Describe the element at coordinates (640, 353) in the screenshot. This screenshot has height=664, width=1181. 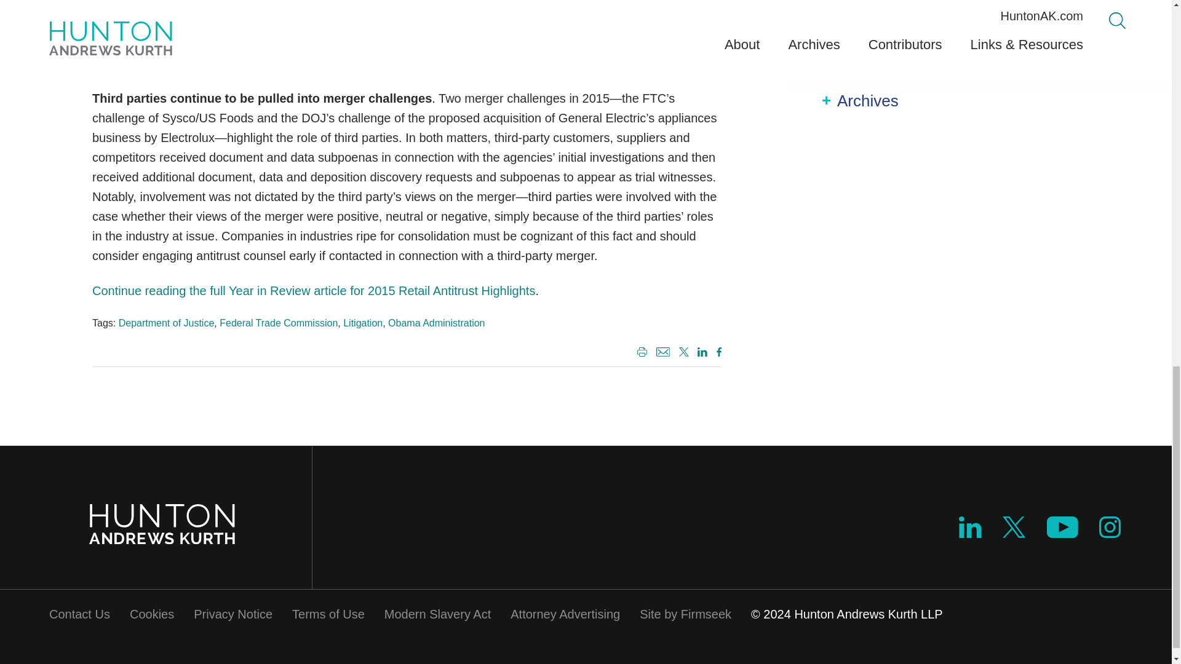
I see `Print` at that location.